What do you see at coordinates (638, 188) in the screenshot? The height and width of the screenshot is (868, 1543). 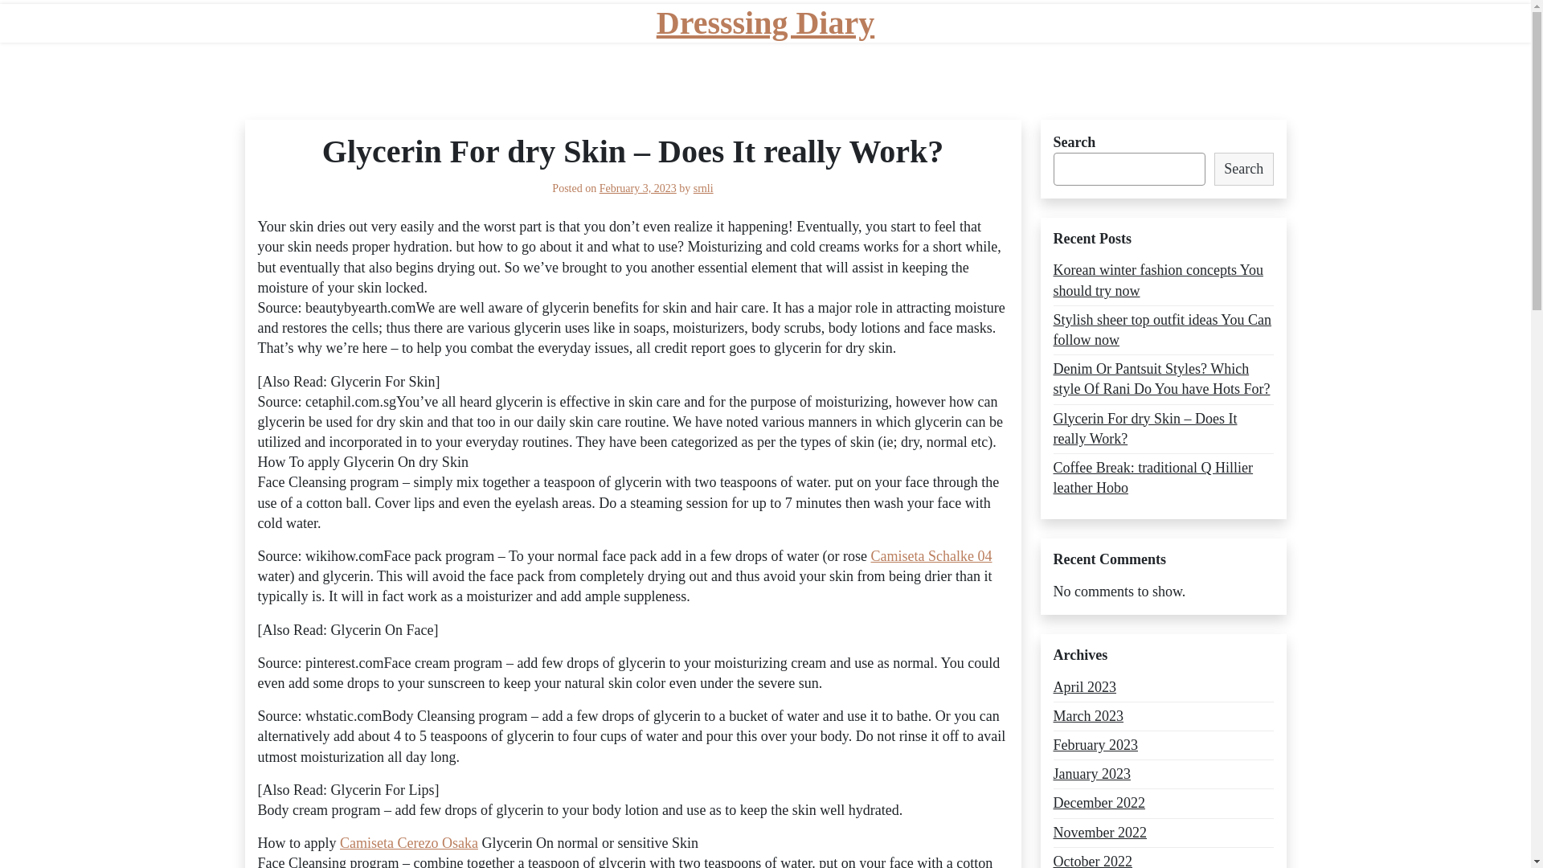 I see `February 3, 2023` at bounding box center [638, 188].